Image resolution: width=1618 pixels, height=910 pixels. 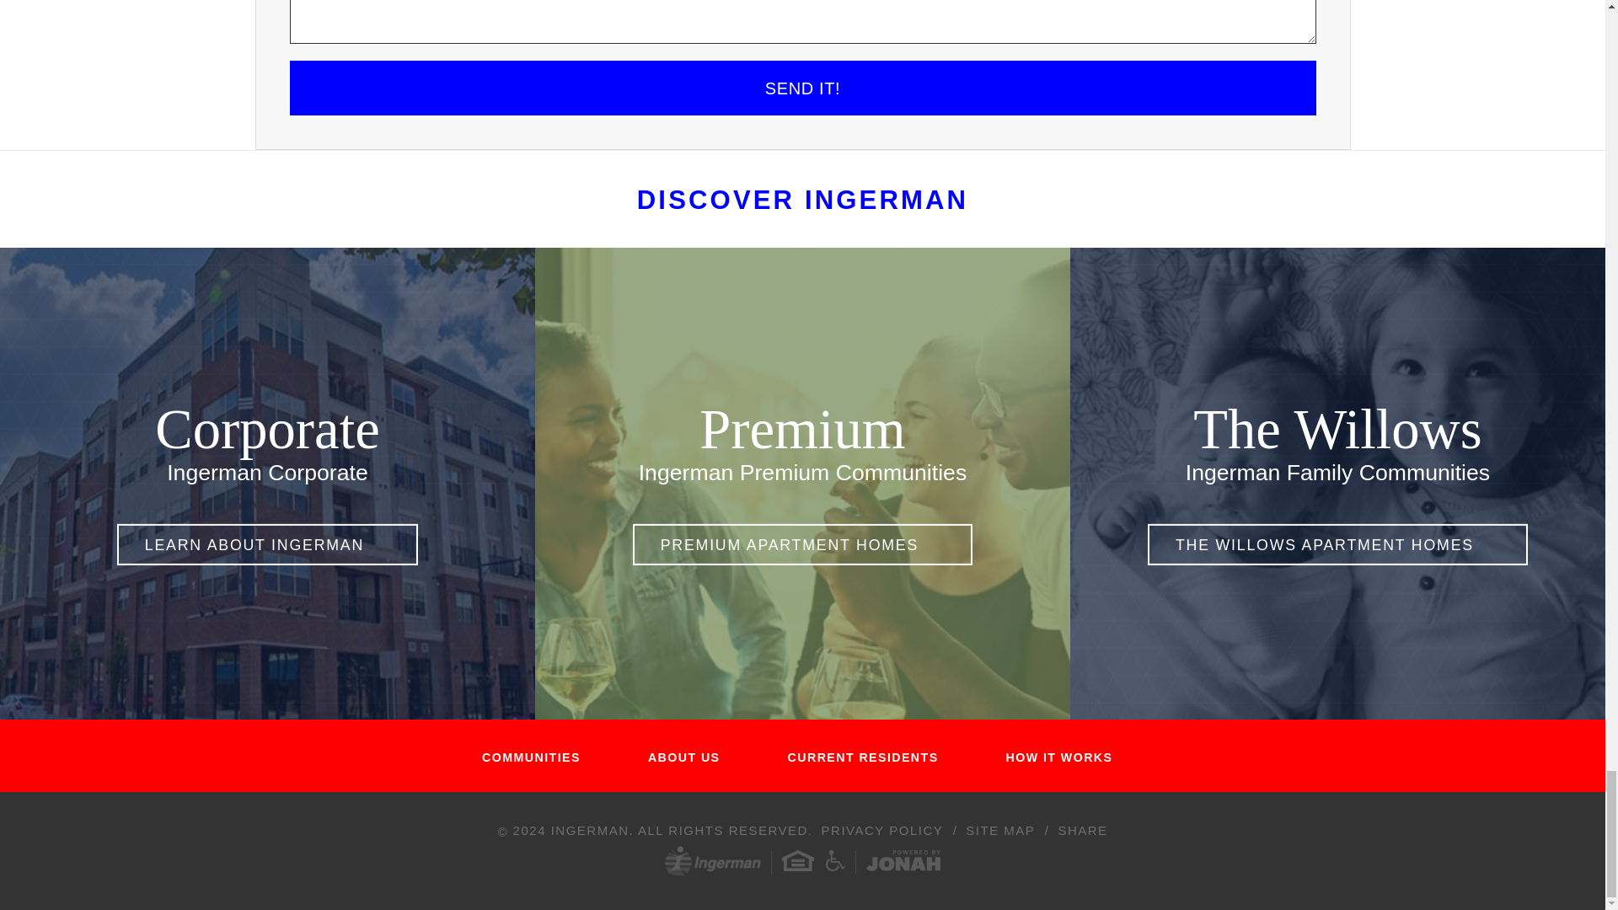 What do you see at coordinates (713, 863) in the screenshot?
I see `Ingerman` at bounding box center [713, 863].